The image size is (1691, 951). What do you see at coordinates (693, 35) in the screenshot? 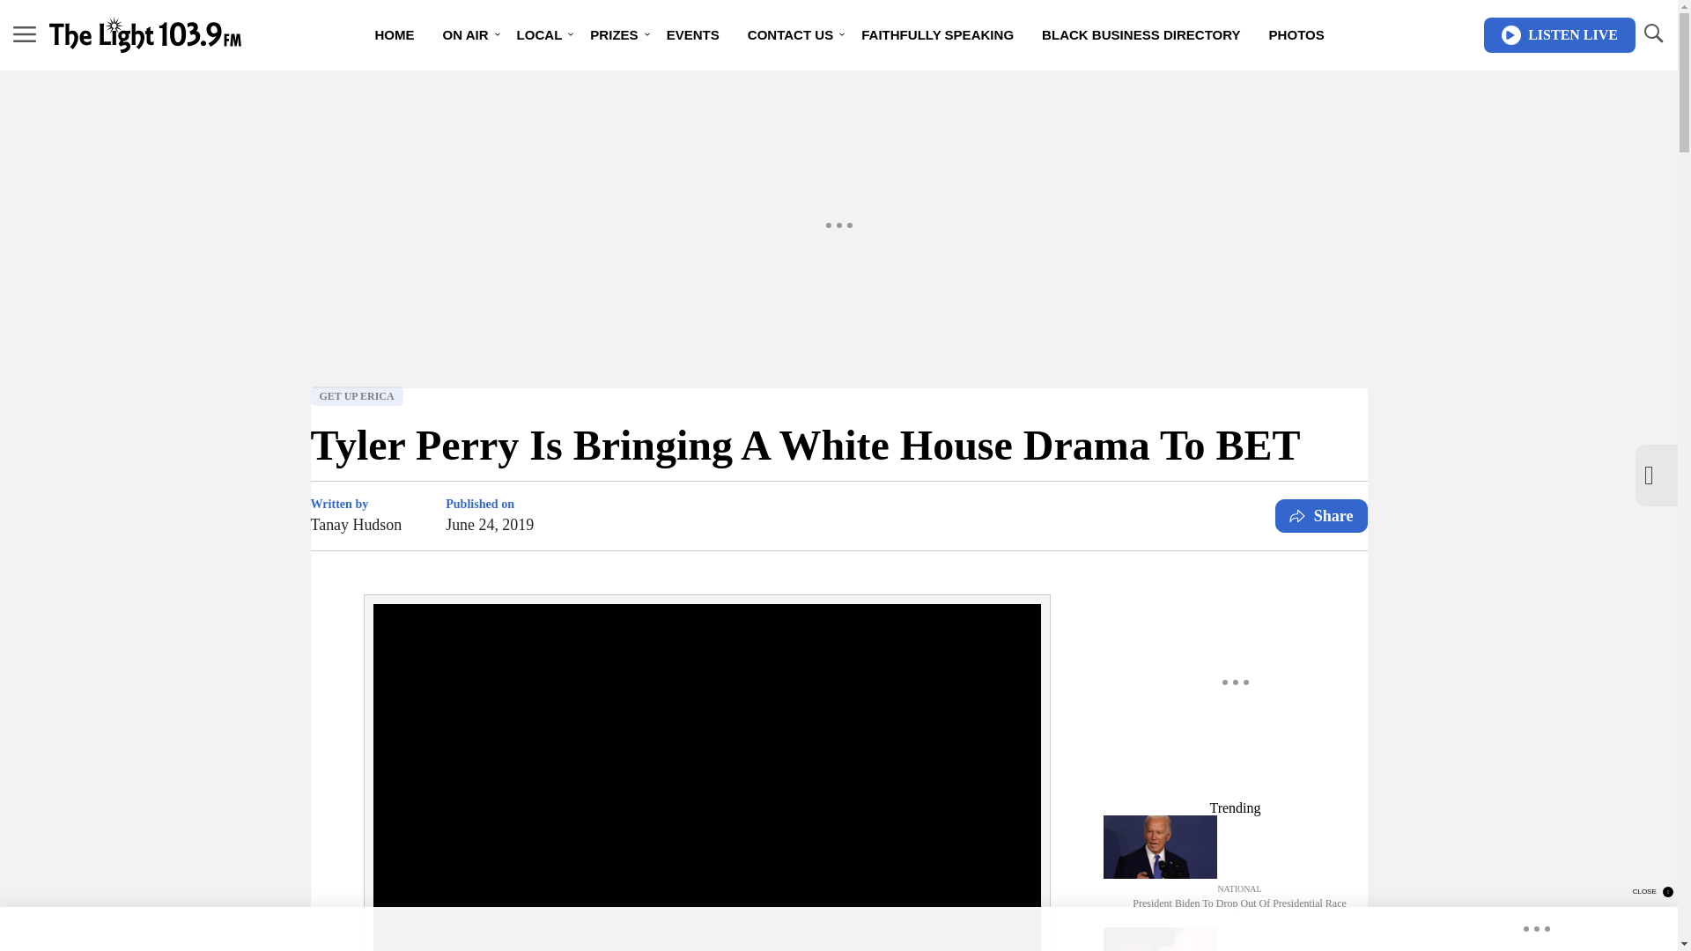
I see `EVENTS` at bounding box center [693, 35].